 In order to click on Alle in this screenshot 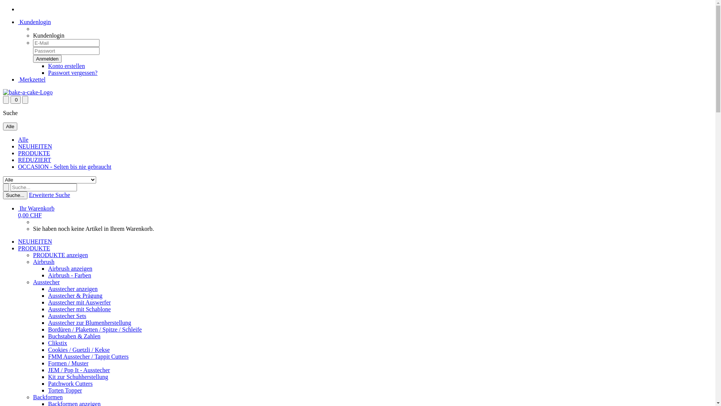, I will do `click(23, 140)`.